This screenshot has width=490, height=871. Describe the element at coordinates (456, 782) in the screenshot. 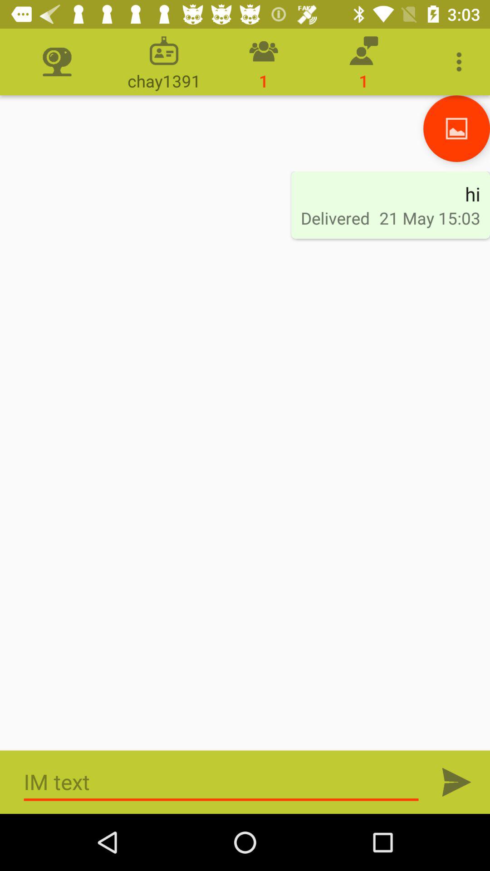

I see `send` at that location.